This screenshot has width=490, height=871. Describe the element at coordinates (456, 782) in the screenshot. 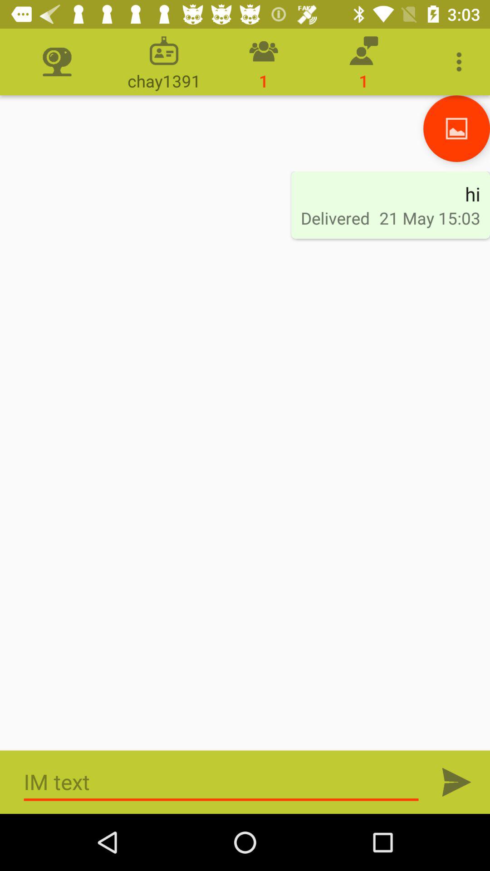

I see `send` at that location.